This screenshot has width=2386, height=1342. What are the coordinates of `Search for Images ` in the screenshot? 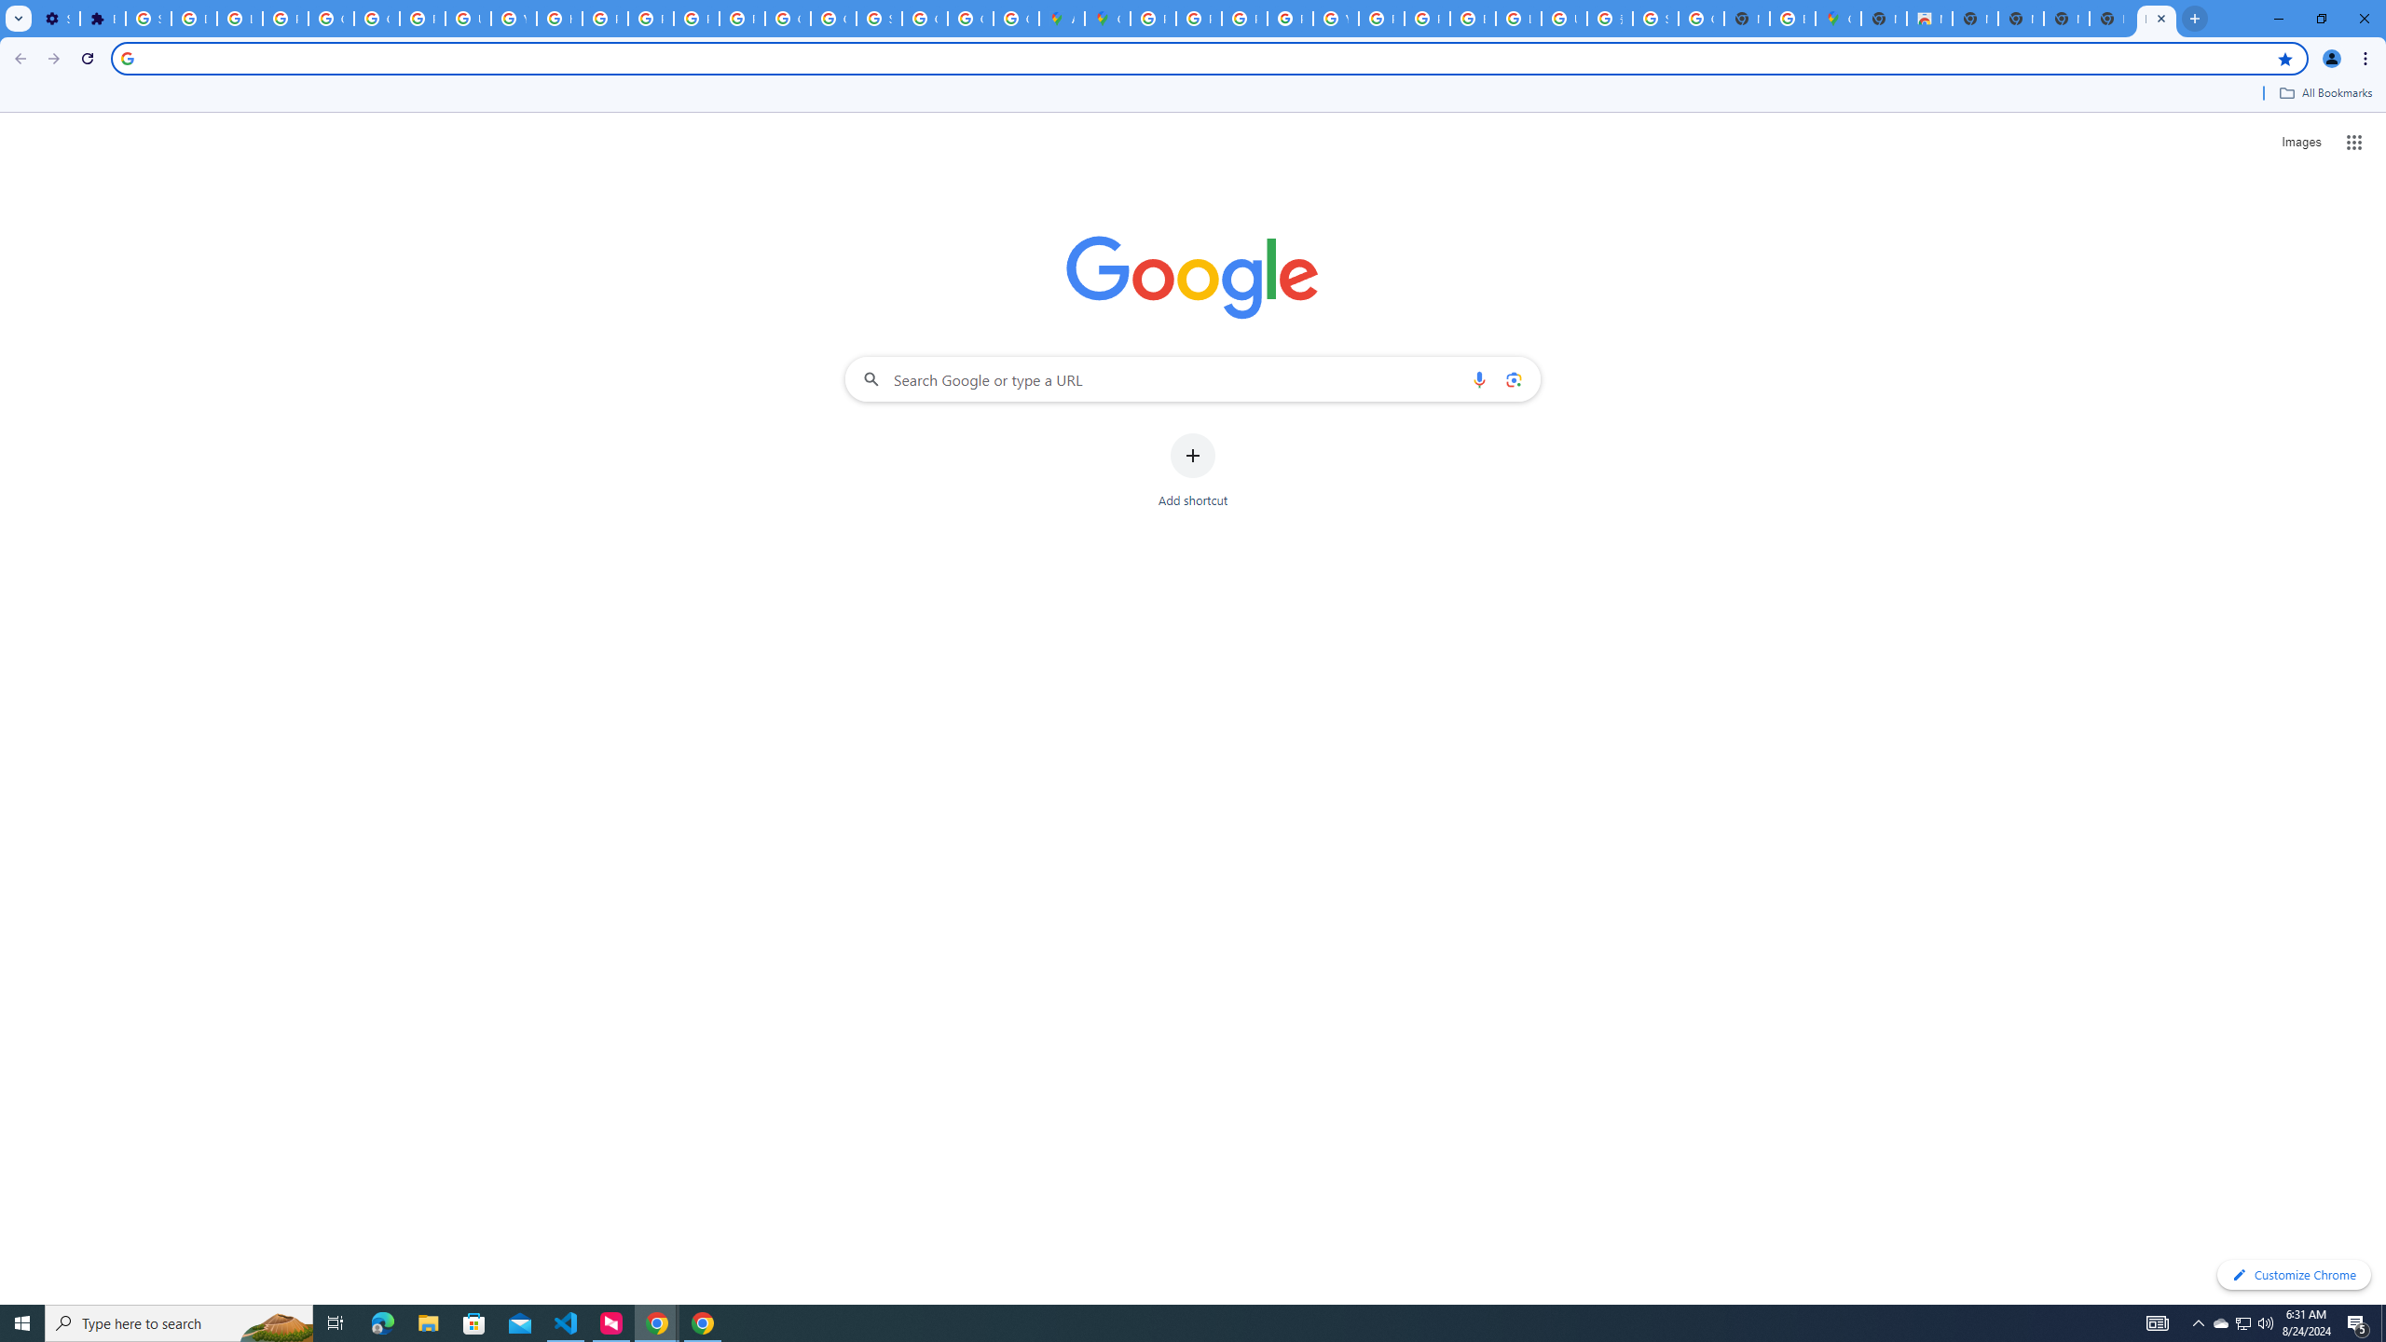 It's located at (2300, 143).